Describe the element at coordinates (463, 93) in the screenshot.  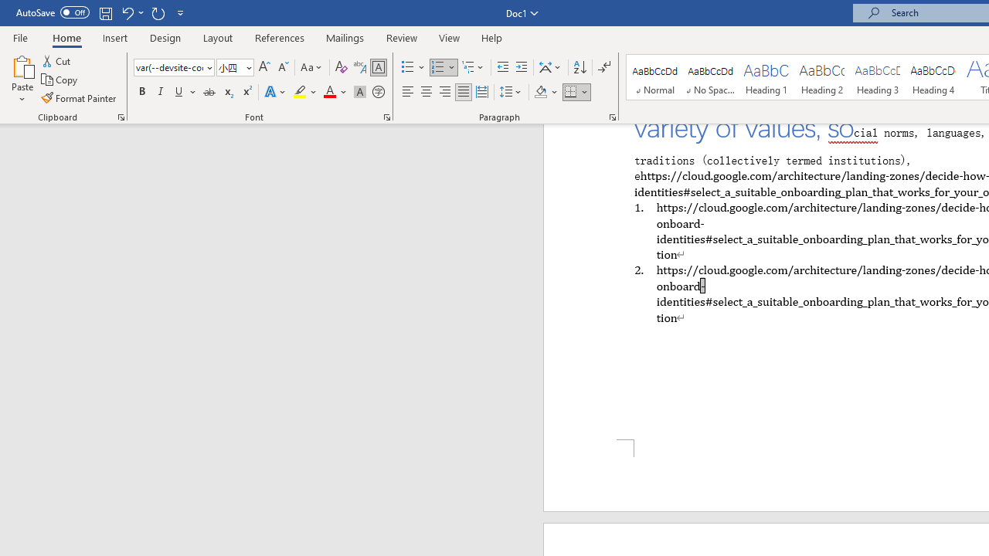
I see `Justify` at that location.